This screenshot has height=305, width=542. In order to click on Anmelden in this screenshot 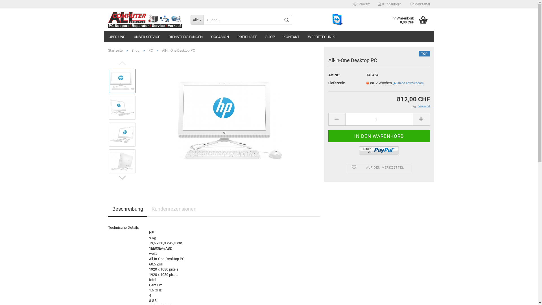, I will do `click(359, 69)`.